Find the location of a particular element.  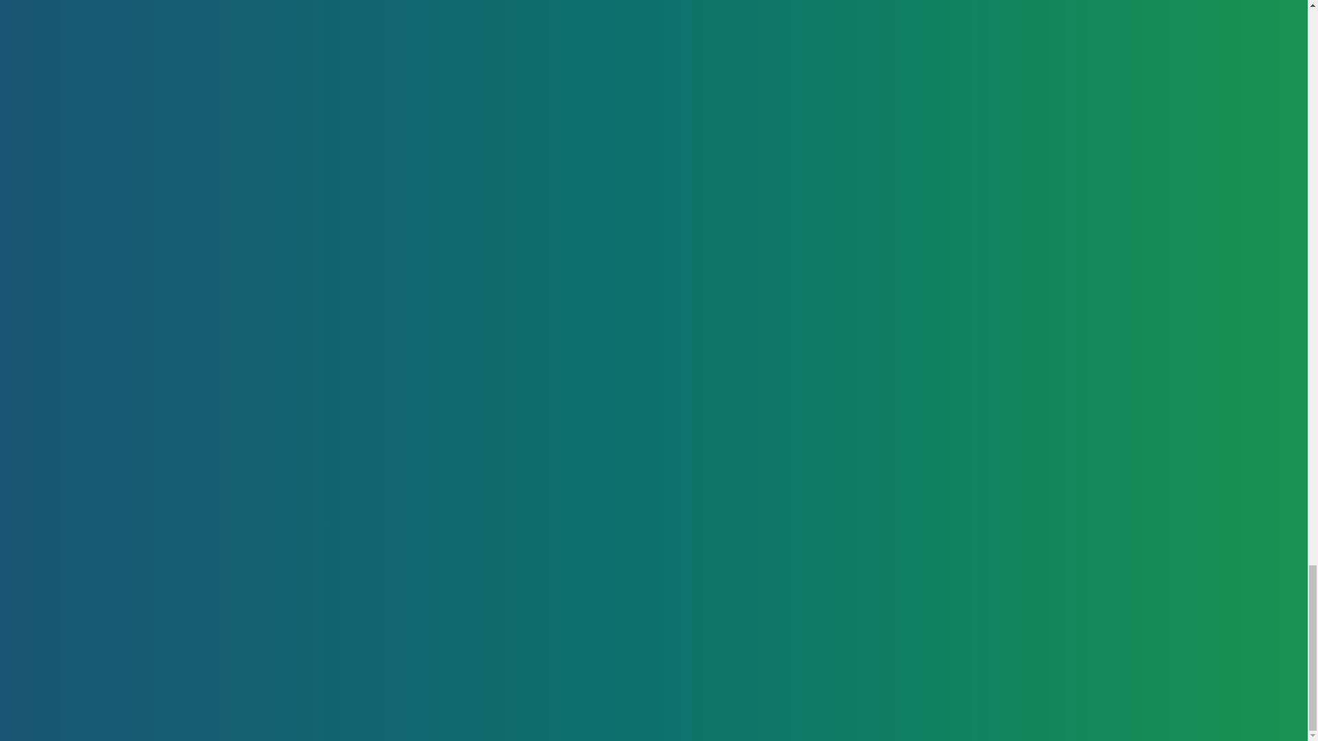

Call: 01634 961 485 is located at coordinates (1005, 409).